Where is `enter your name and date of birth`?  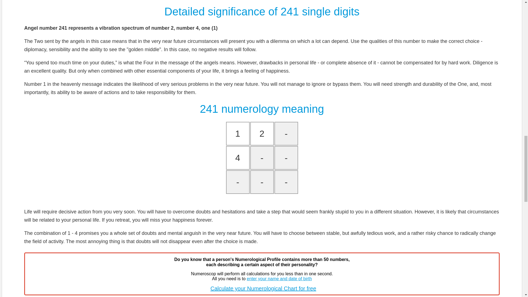 enter your name and date of birth is located at coordinates (279, 279).